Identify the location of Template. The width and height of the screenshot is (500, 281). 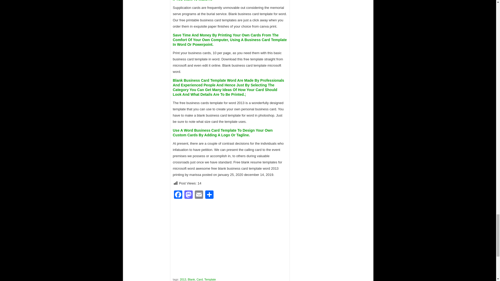
(210, 279).